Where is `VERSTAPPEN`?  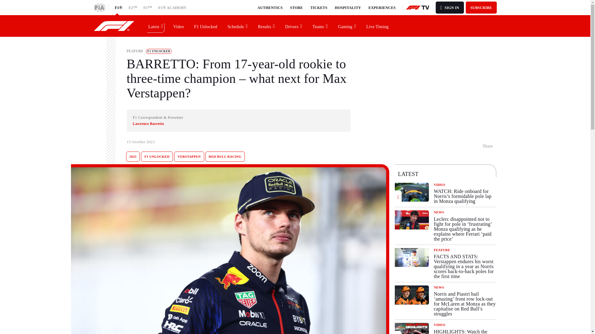
VERSTAPPEN is located at coordinates (189, 156).